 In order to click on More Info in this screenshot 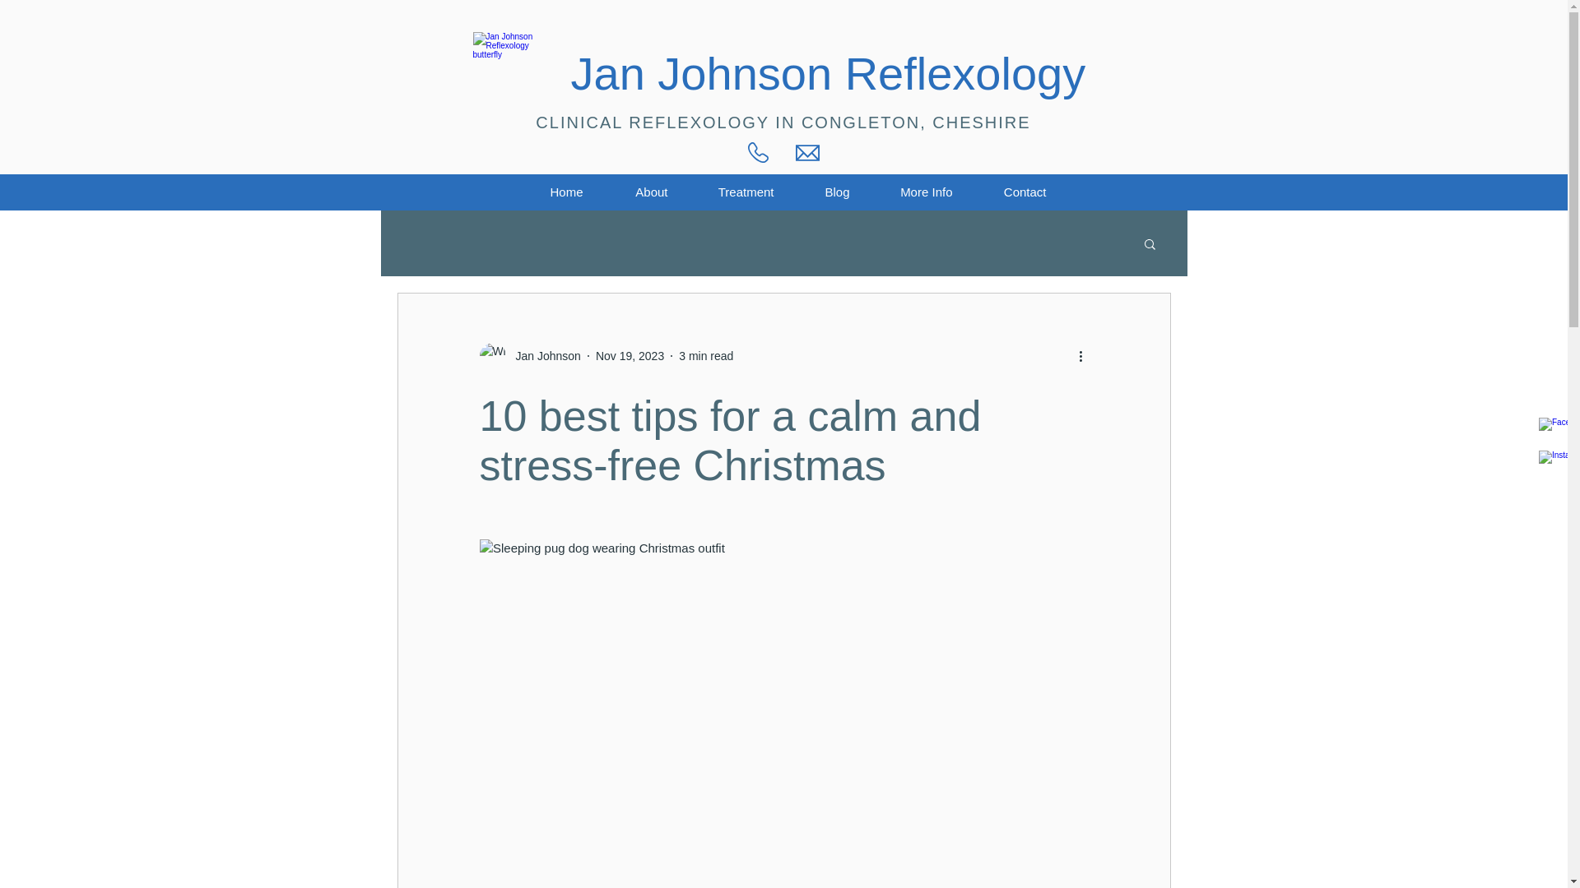, I will do `click(913, 192)`.